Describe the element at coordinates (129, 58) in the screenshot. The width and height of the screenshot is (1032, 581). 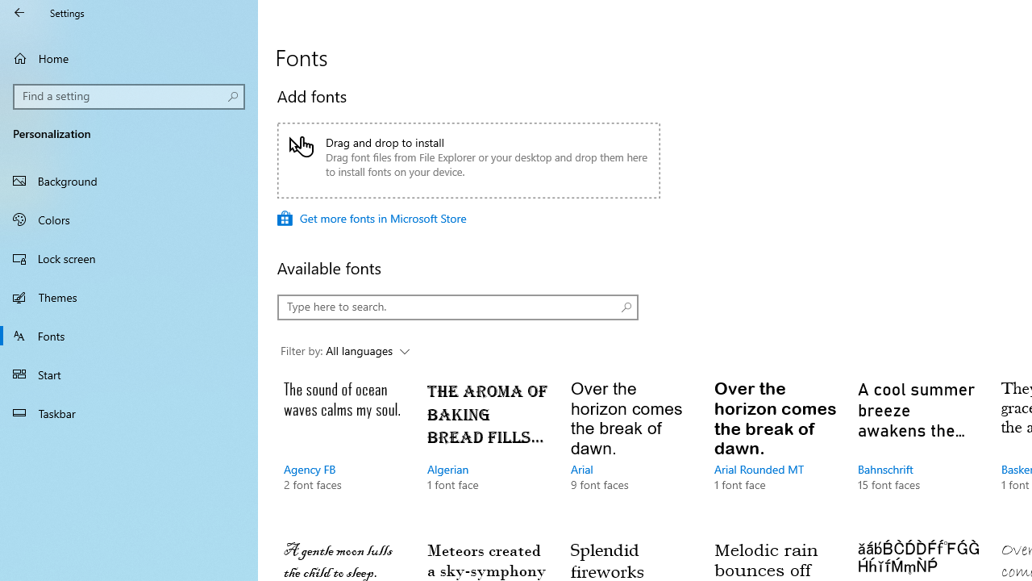
I see `Home` at that location.